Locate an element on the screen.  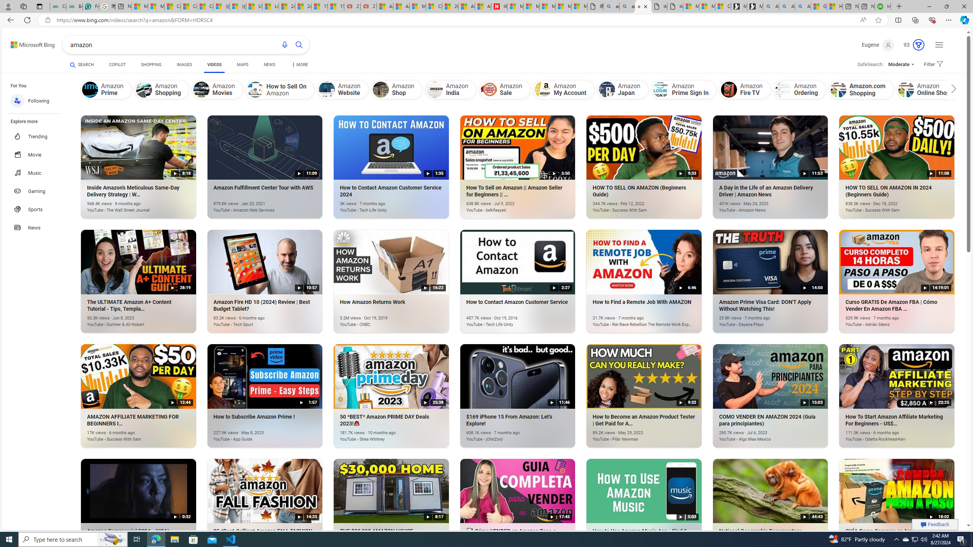
NEWS is located at coordinates (269, 66).